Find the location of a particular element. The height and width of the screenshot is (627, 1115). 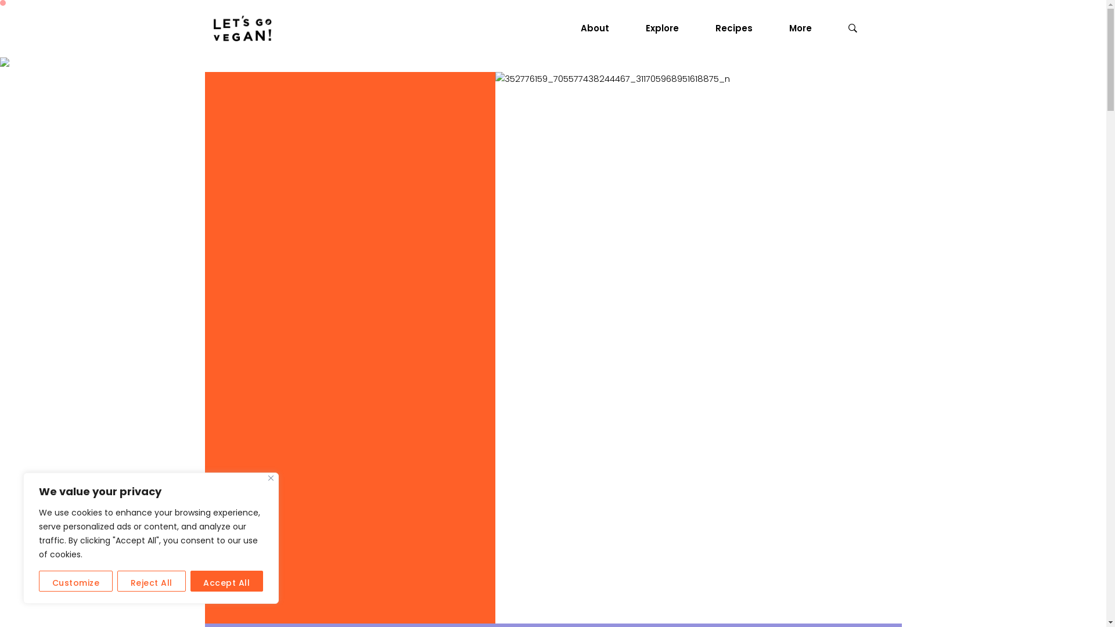

Customize is located at coordinates (75, 581).